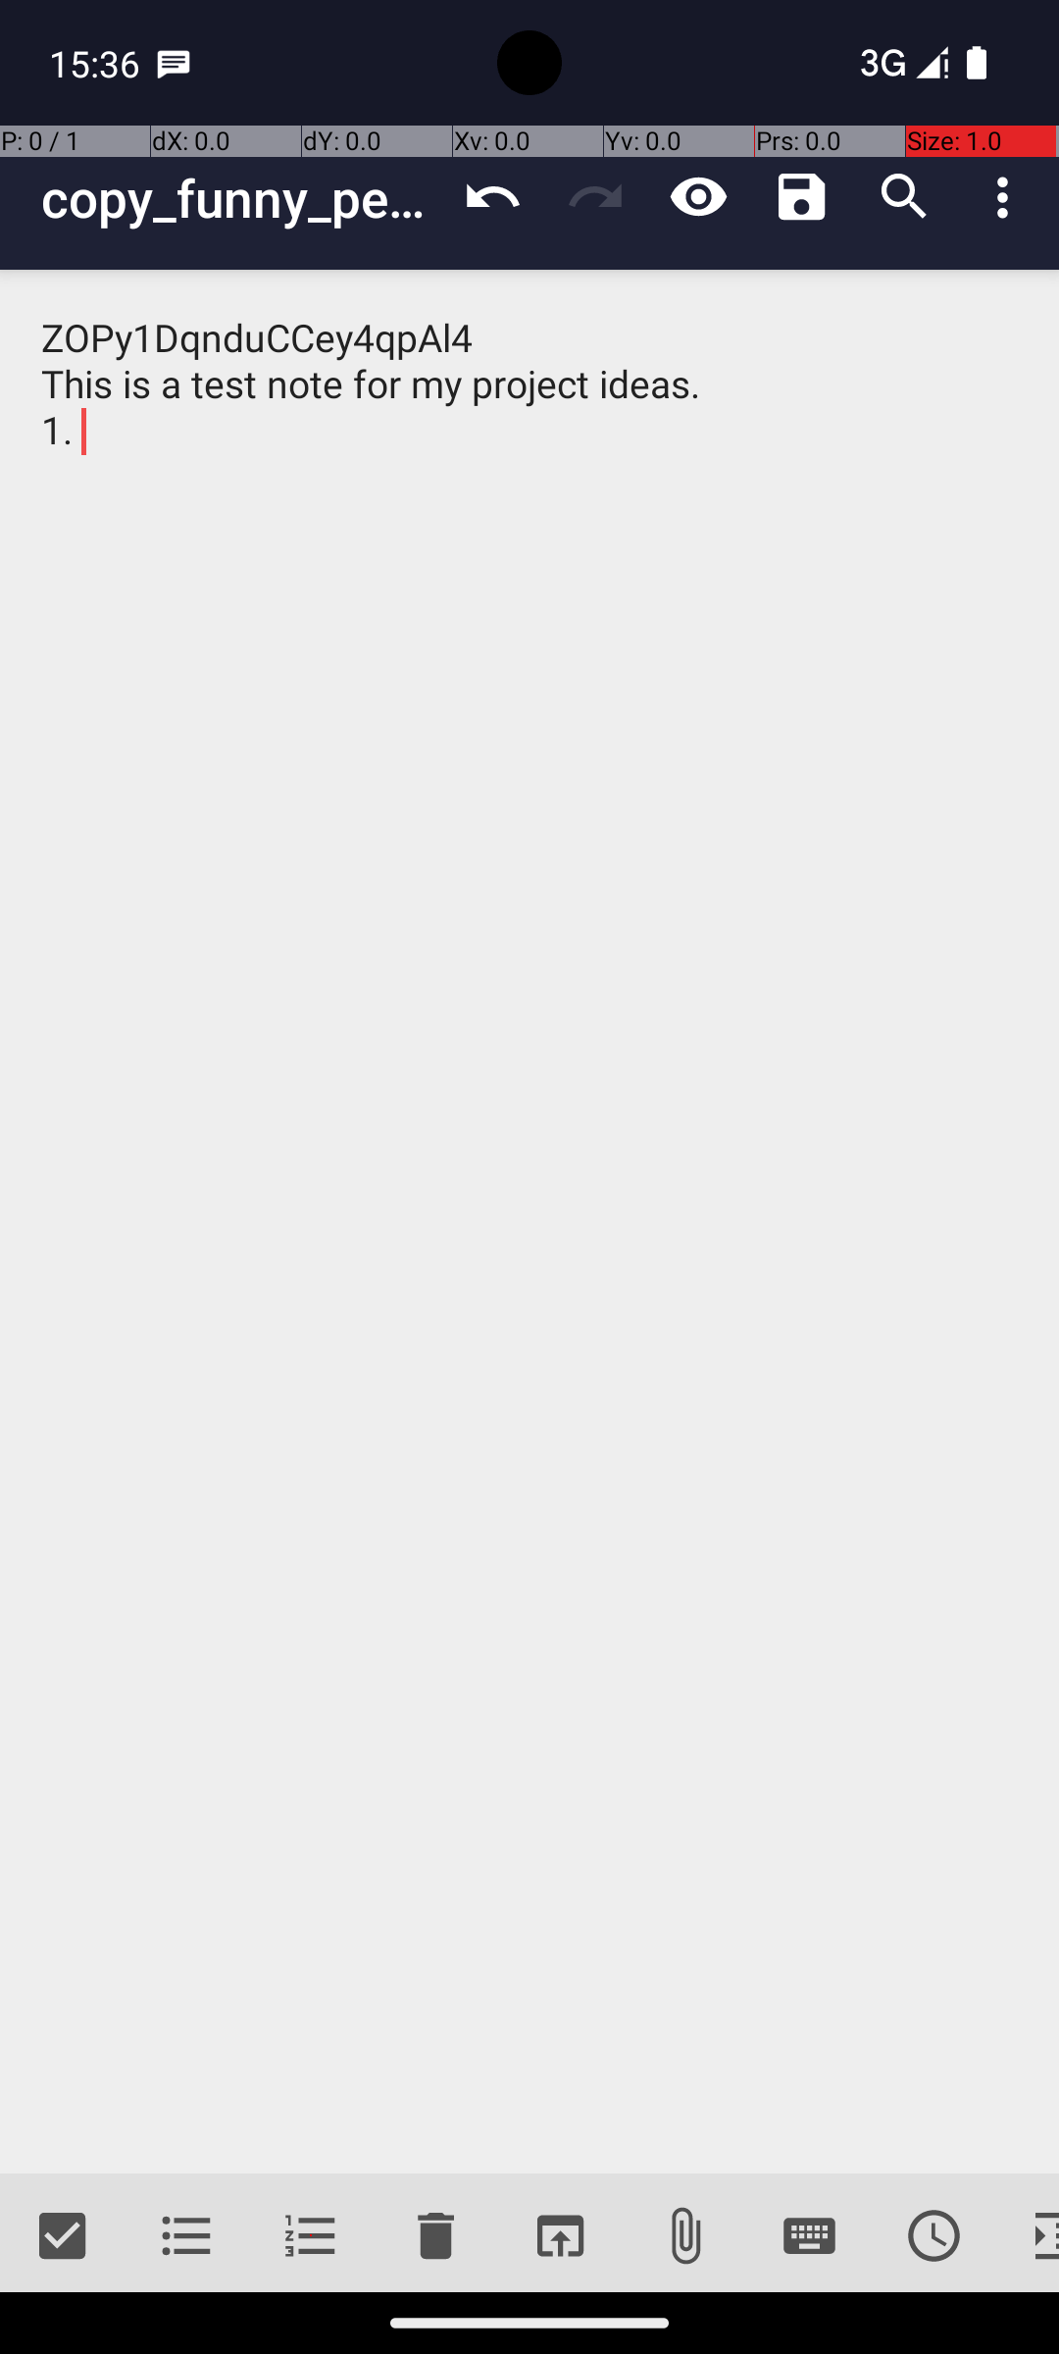 The width and height of the screenshot is (1059, 2354). I want to click on Date and time, so click(933, 2236).